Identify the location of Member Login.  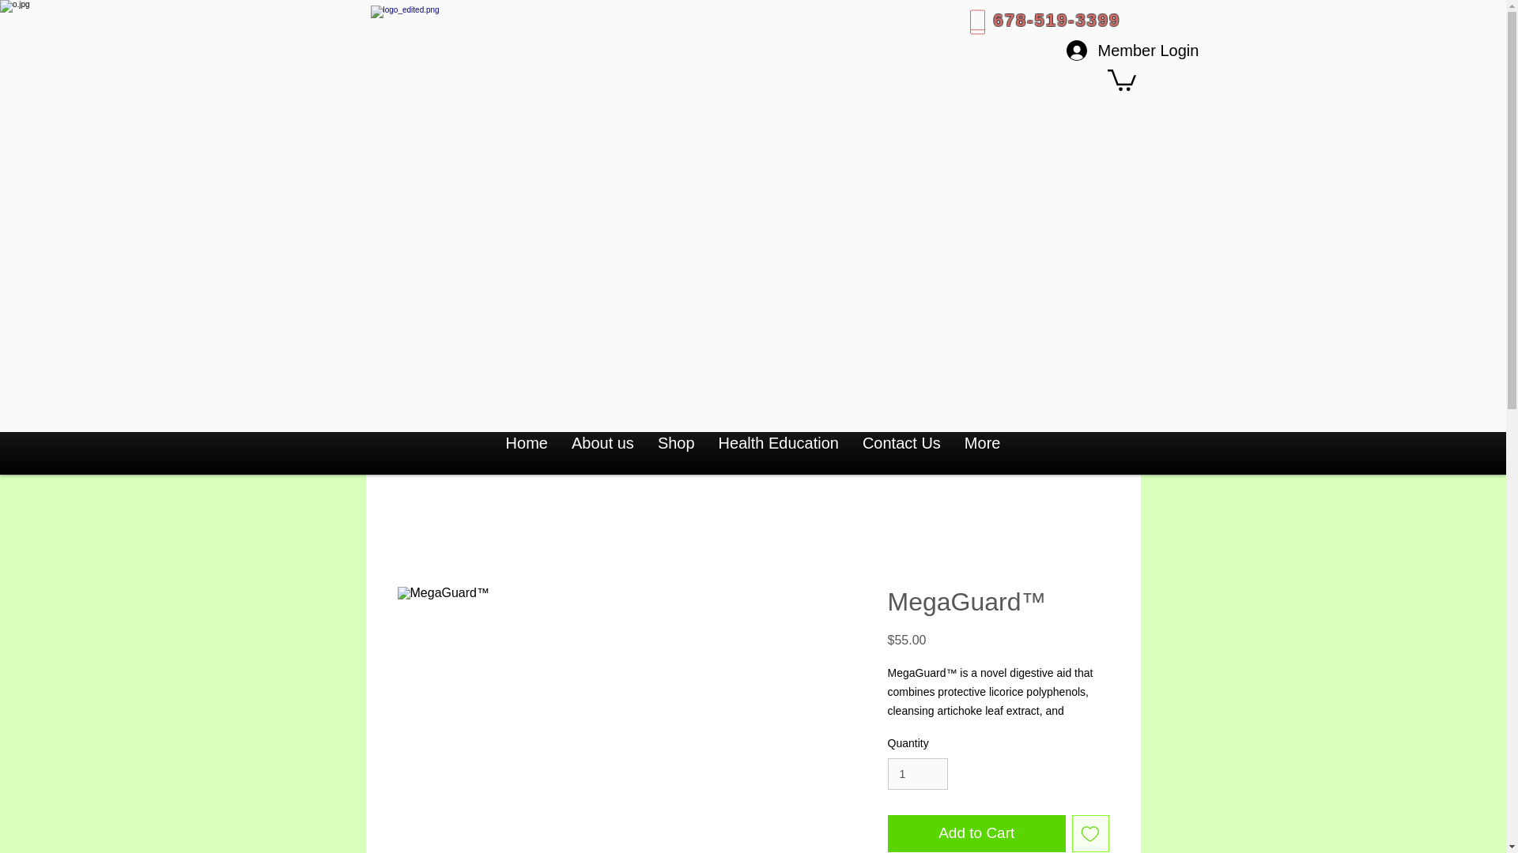
(1097, 51).